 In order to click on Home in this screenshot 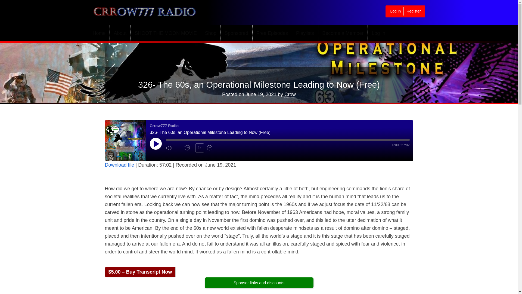, I will do `click(101, 33)`.